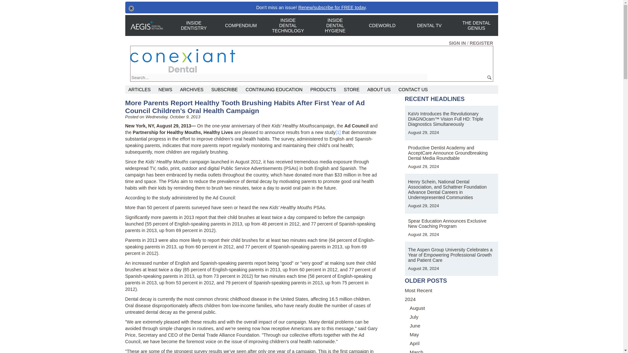  What do you see at coordinates (382, 25) in the screenshot?
I see `CDEWORLD` at bounding box center [382, 25].